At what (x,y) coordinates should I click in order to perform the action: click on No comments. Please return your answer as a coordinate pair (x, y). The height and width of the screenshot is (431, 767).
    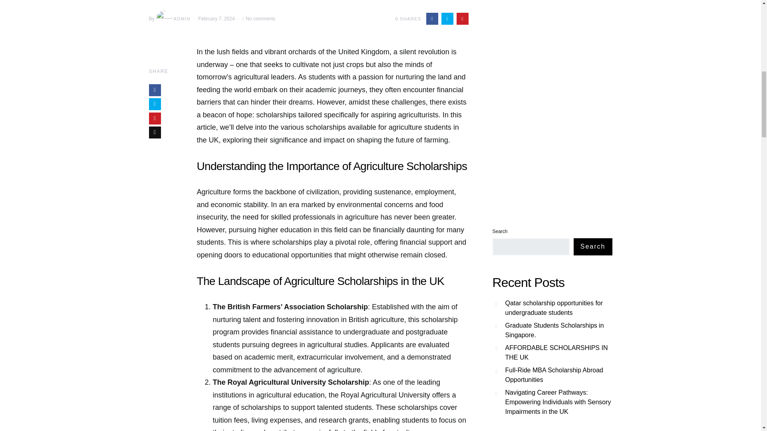
    Looking at the image, I should click on (260, 18).